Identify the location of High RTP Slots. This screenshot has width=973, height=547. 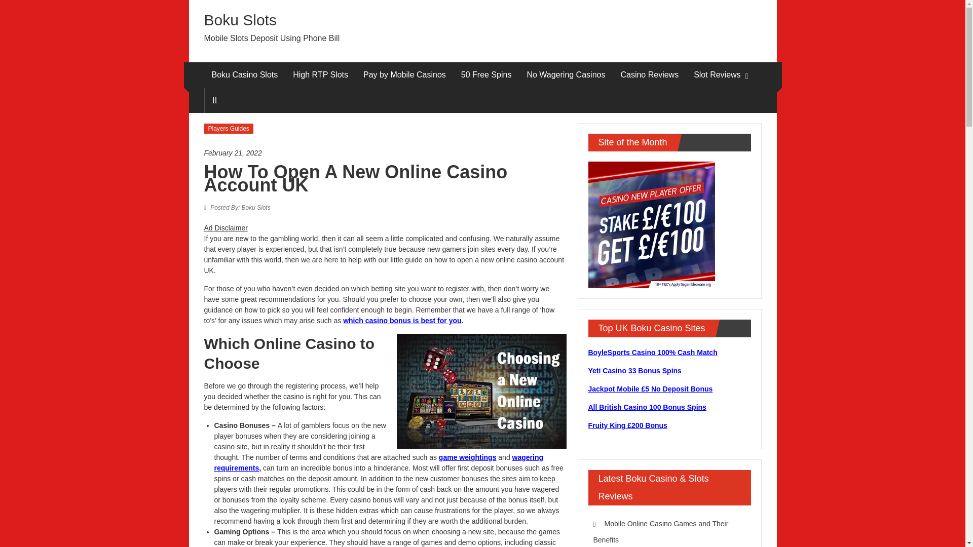
(320, 75).